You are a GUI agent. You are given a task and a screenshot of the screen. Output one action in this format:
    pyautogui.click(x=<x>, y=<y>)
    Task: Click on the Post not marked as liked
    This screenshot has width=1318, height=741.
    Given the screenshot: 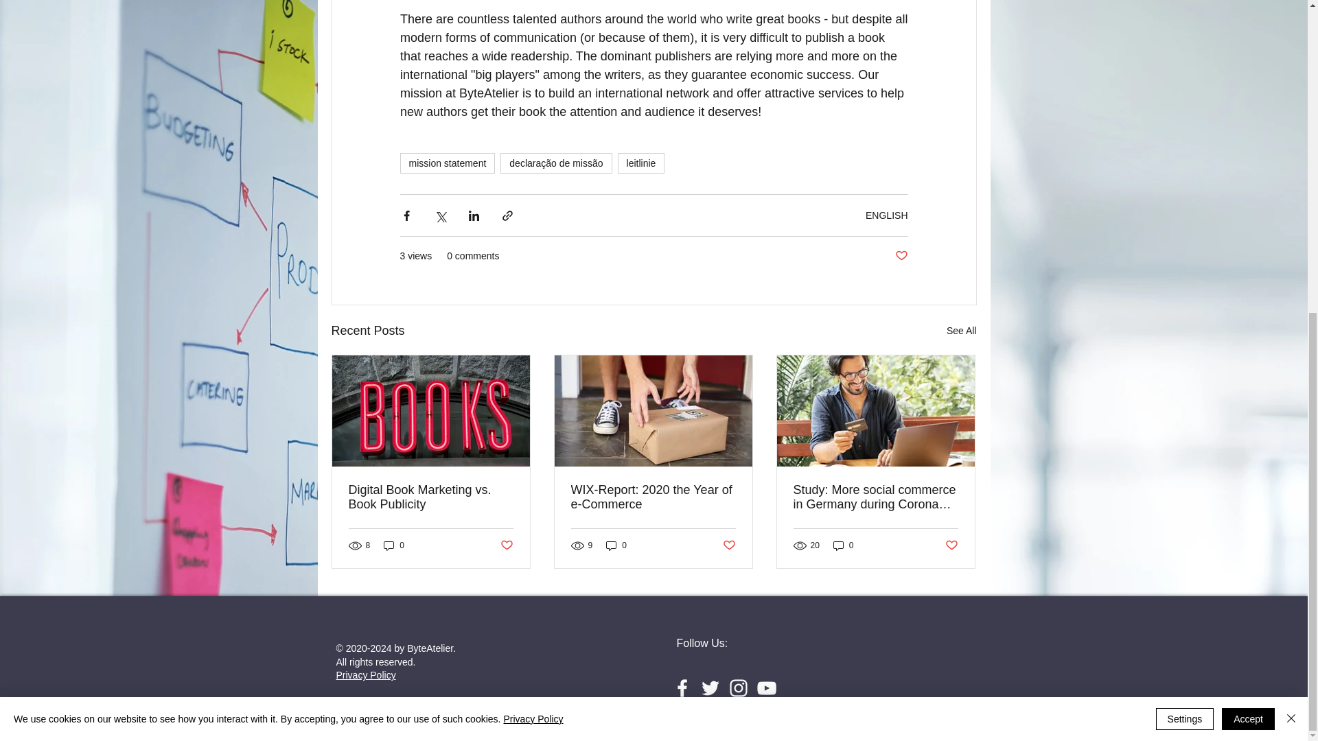 What is the action you would take?
    pyautogui.click(x=729, y=545)
    